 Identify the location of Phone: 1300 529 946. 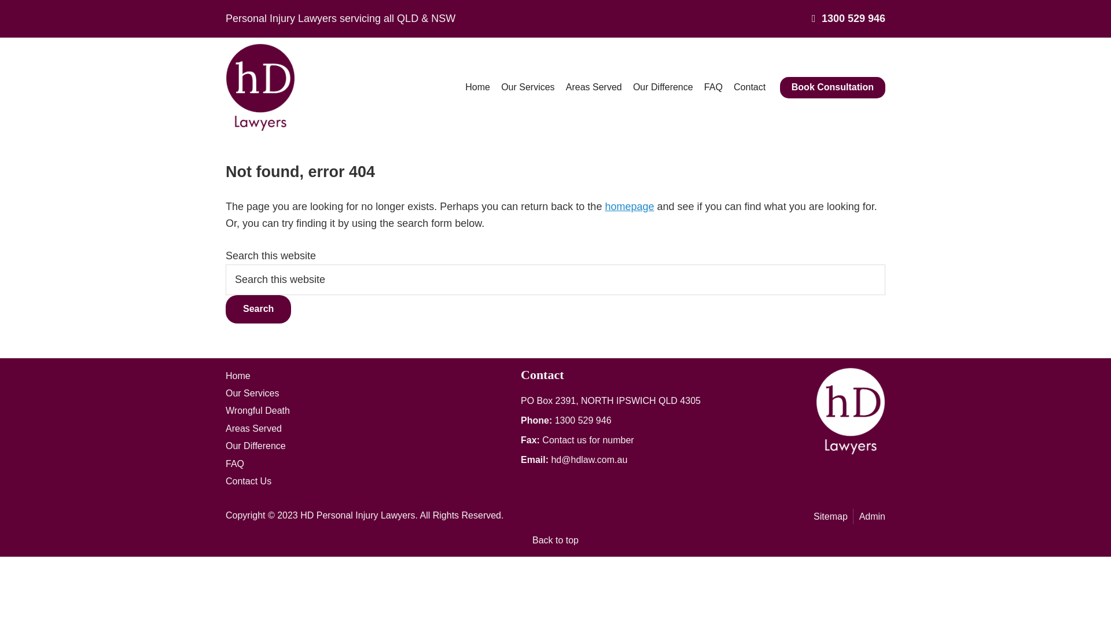
(566, 420).